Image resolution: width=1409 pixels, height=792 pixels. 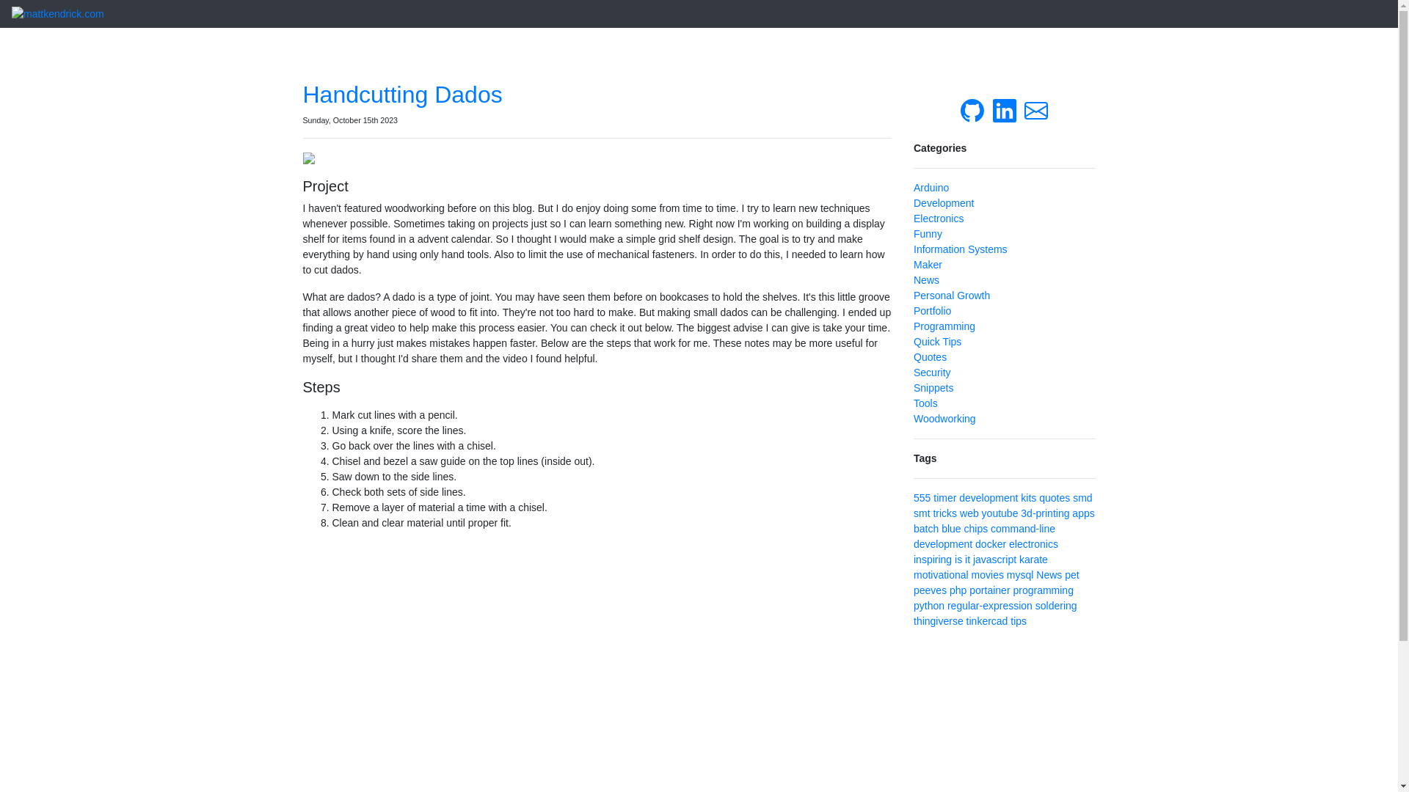 What do you see at coordinates (932, 311) in the screenshot?
I see `Portfolio` at bounding box center [932, 311].